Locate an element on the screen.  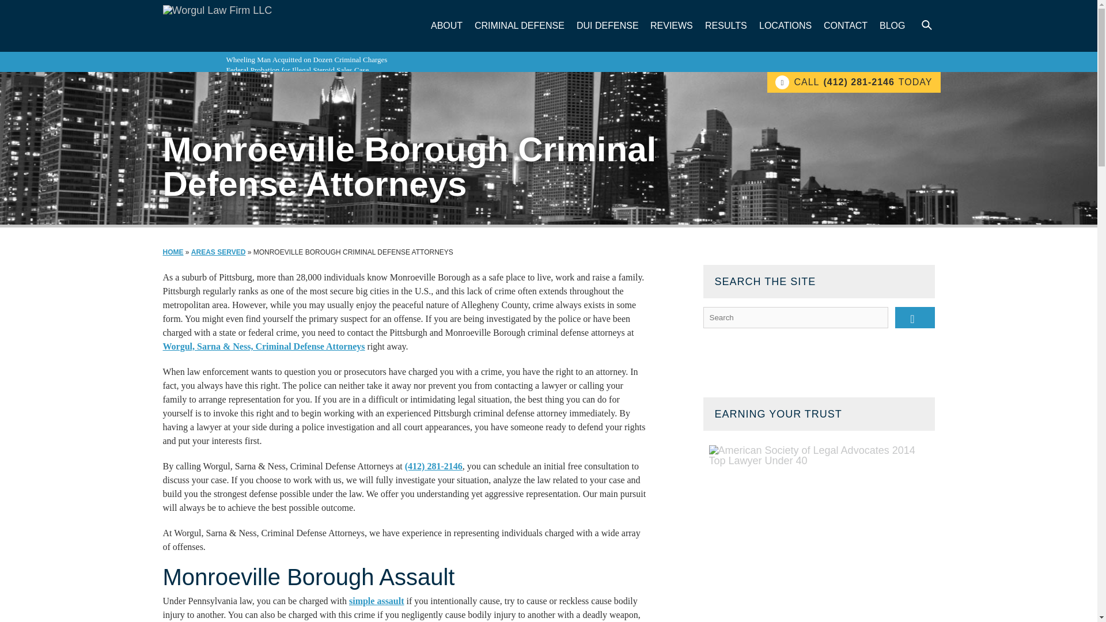
PITTSBURGH CRIMINAL DEFENSE ATTORNEY is located at coordinates (264, 346).